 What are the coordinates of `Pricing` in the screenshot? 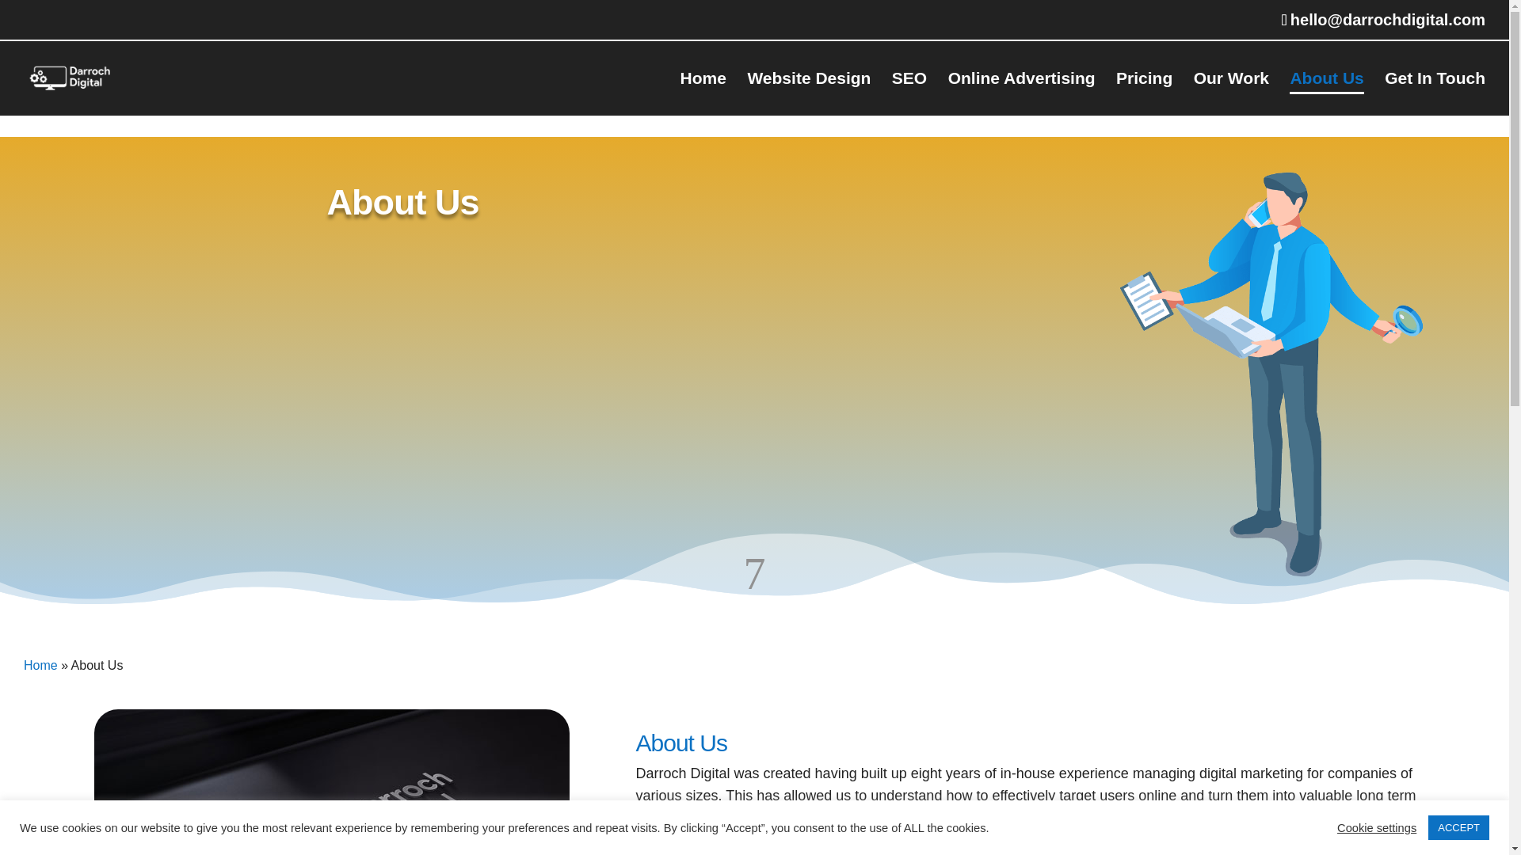 It's located at (1144, 93).